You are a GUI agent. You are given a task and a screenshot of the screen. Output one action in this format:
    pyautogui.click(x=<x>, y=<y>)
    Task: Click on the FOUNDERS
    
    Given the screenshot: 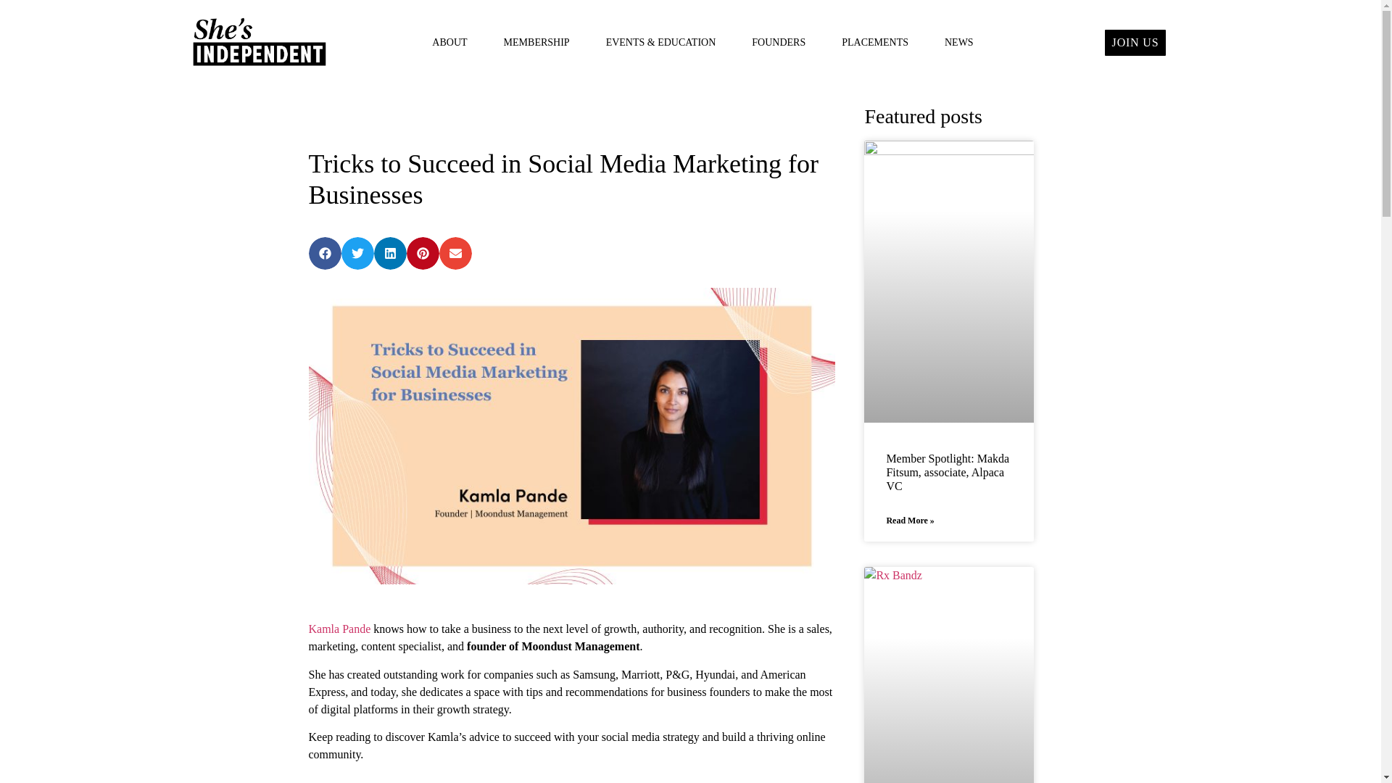 What is the action you would take?
    pyautogui.click(x=779, y=42)
    